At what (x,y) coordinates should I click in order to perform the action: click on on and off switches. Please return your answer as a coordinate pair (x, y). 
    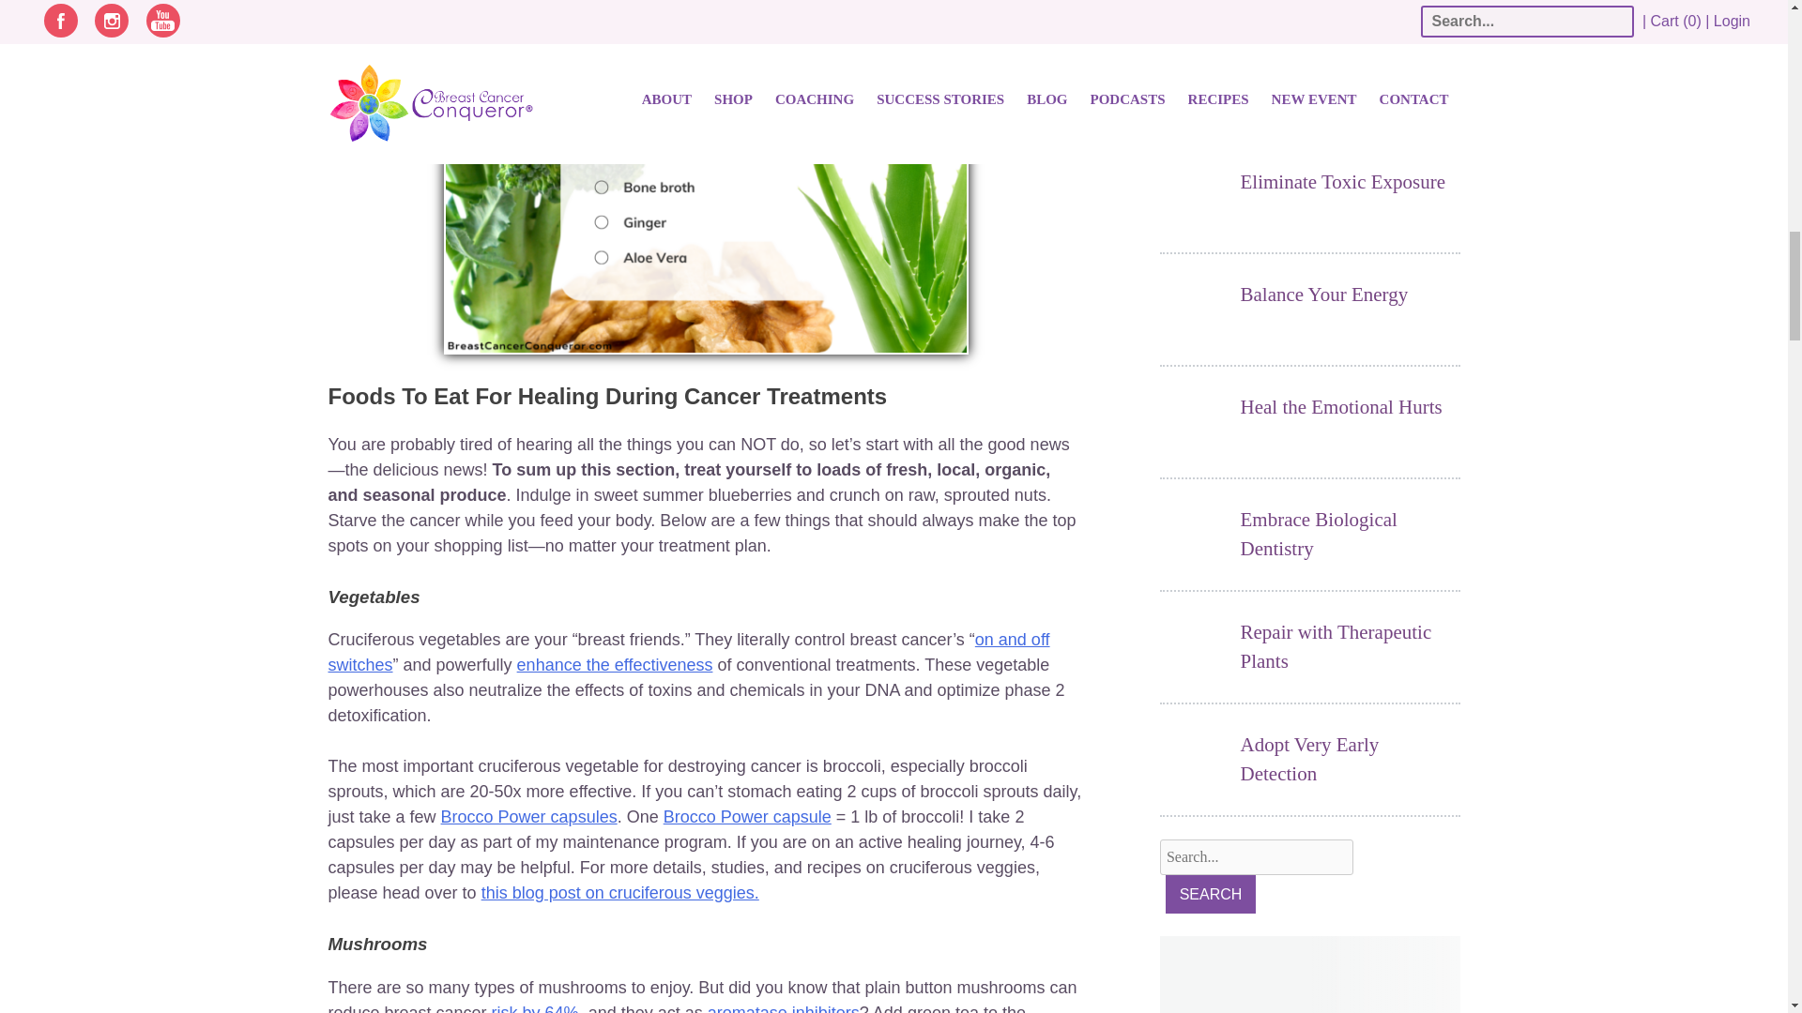
    Looking at the image, I should click on (689, 652).